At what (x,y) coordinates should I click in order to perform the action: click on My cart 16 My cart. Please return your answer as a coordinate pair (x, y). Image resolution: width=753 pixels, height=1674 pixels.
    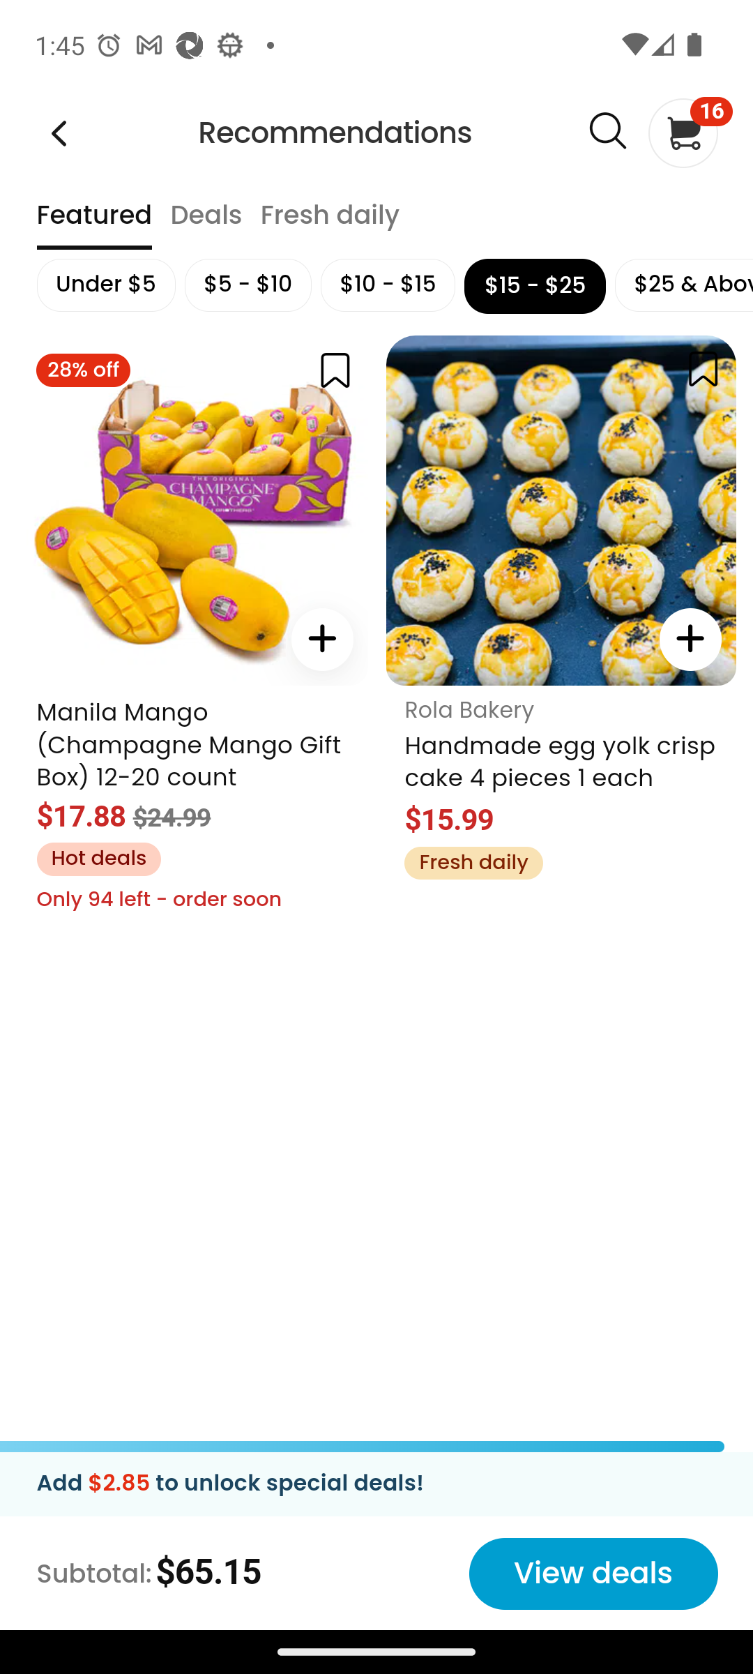
    Looking at the image, I should click on (682, 133).